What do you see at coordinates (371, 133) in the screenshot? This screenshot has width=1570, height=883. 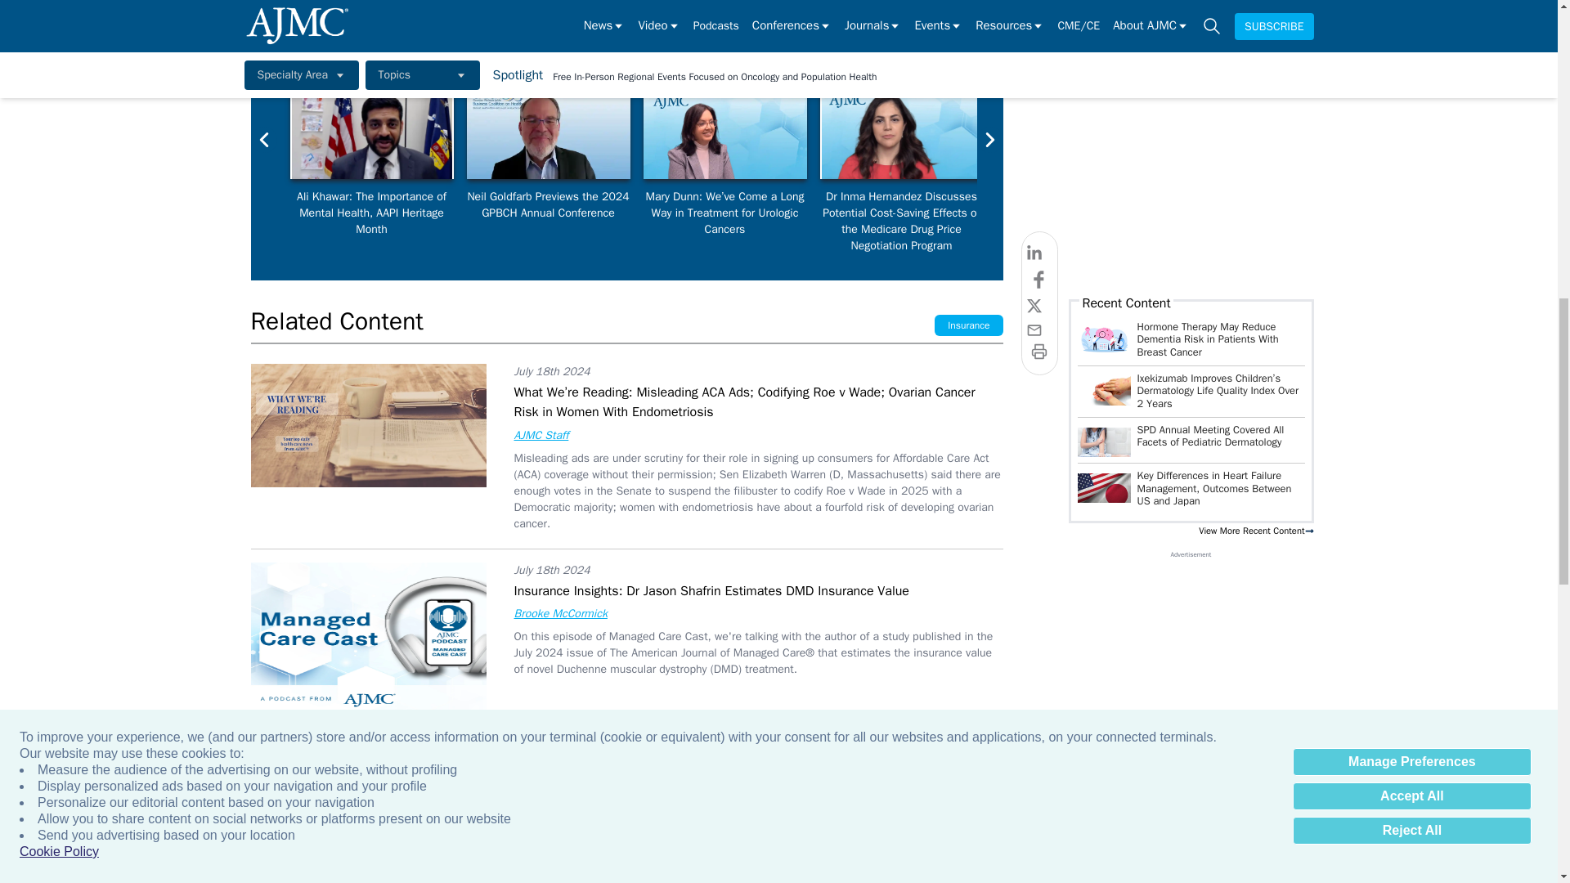 I see `Ali Khawar` at bounding box center [371, 133].